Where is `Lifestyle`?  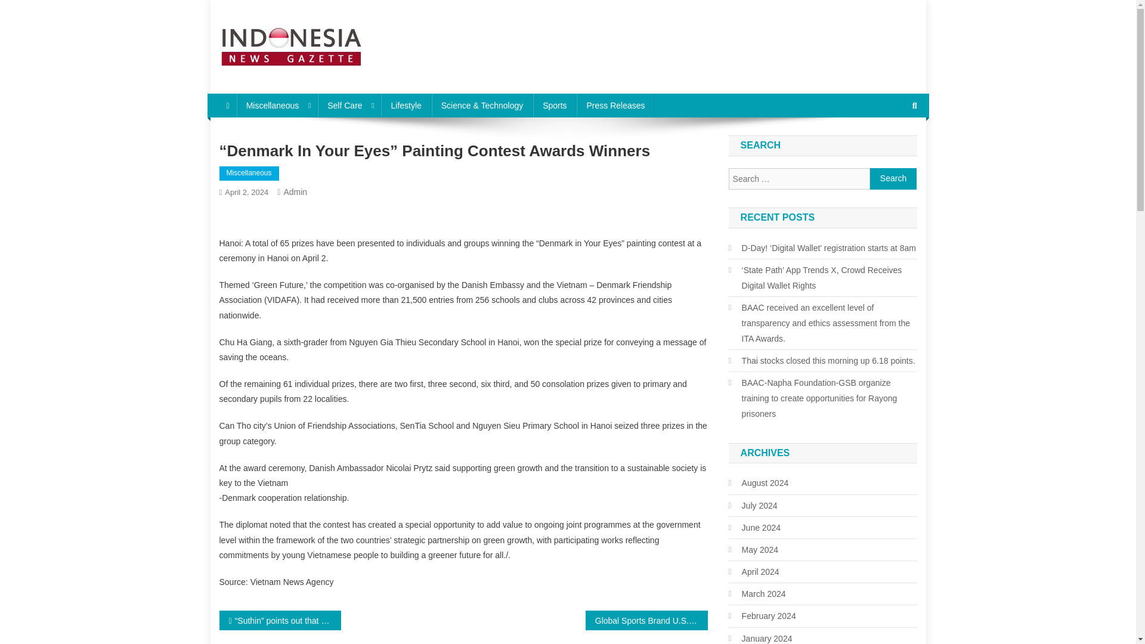 Lifestyle is located at coordinates (406, 105).